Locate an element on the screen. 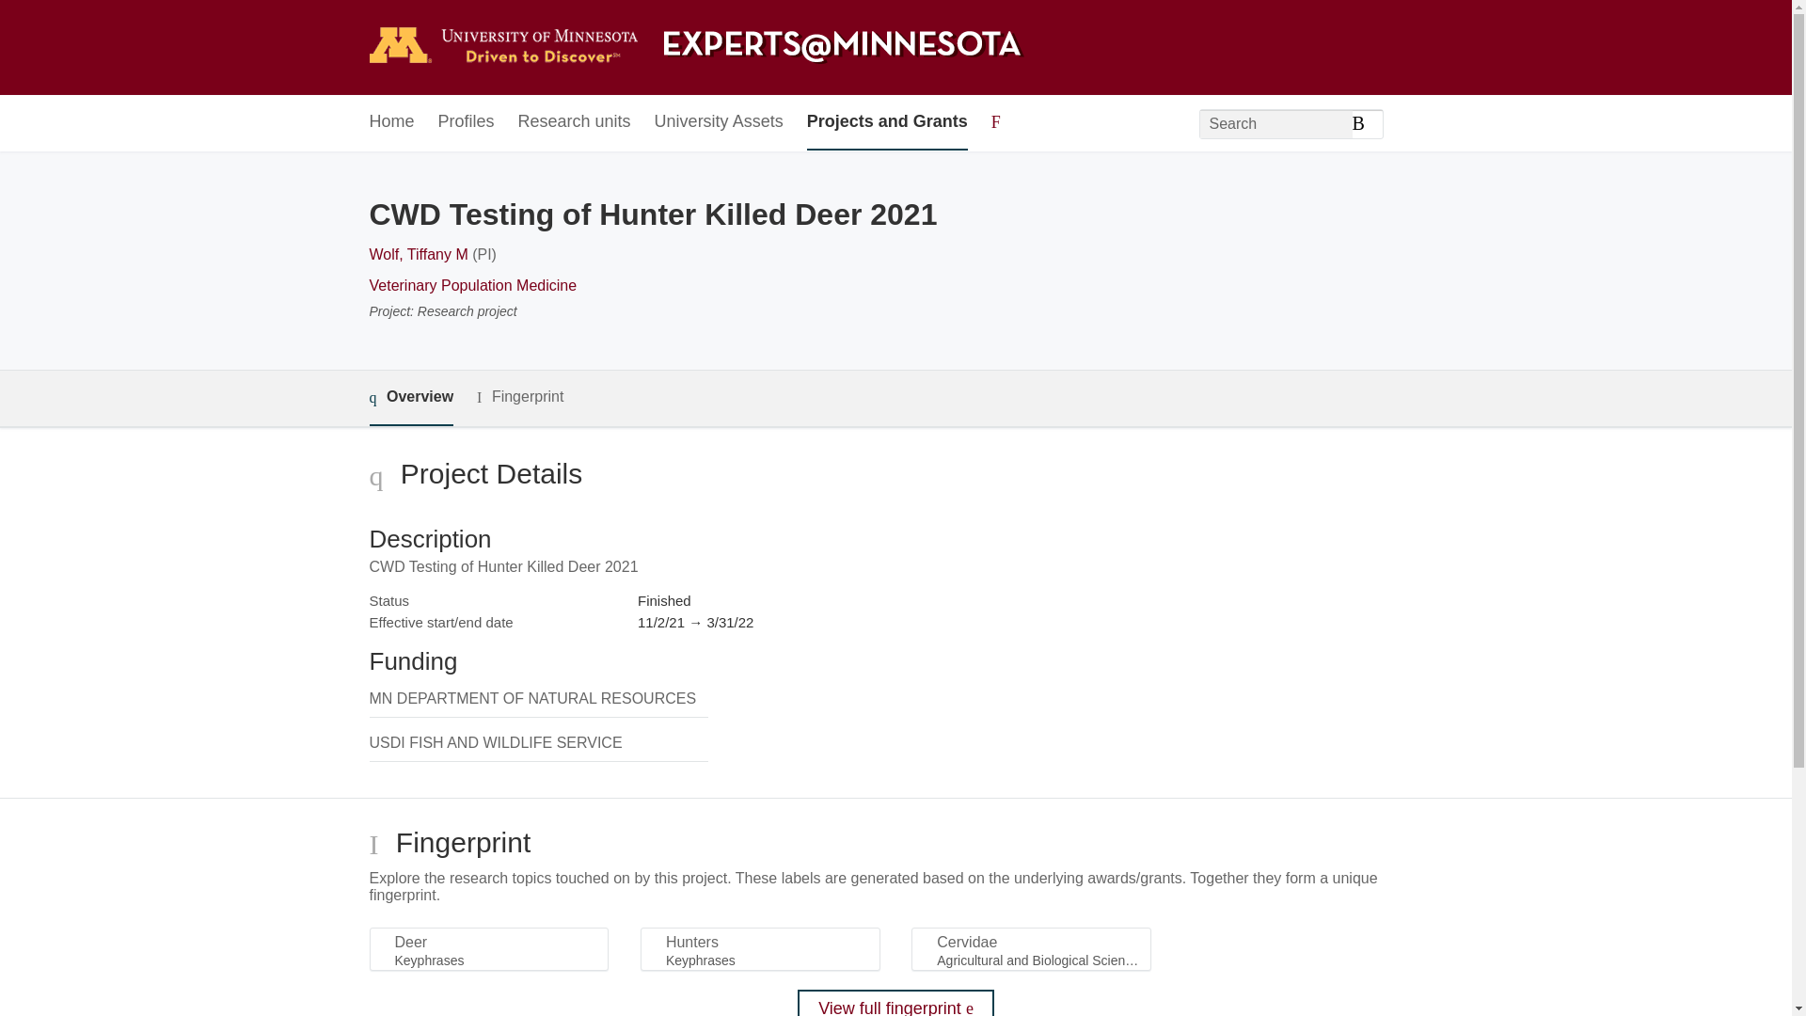  Projects and Grants is located at coordinates (888, 122).